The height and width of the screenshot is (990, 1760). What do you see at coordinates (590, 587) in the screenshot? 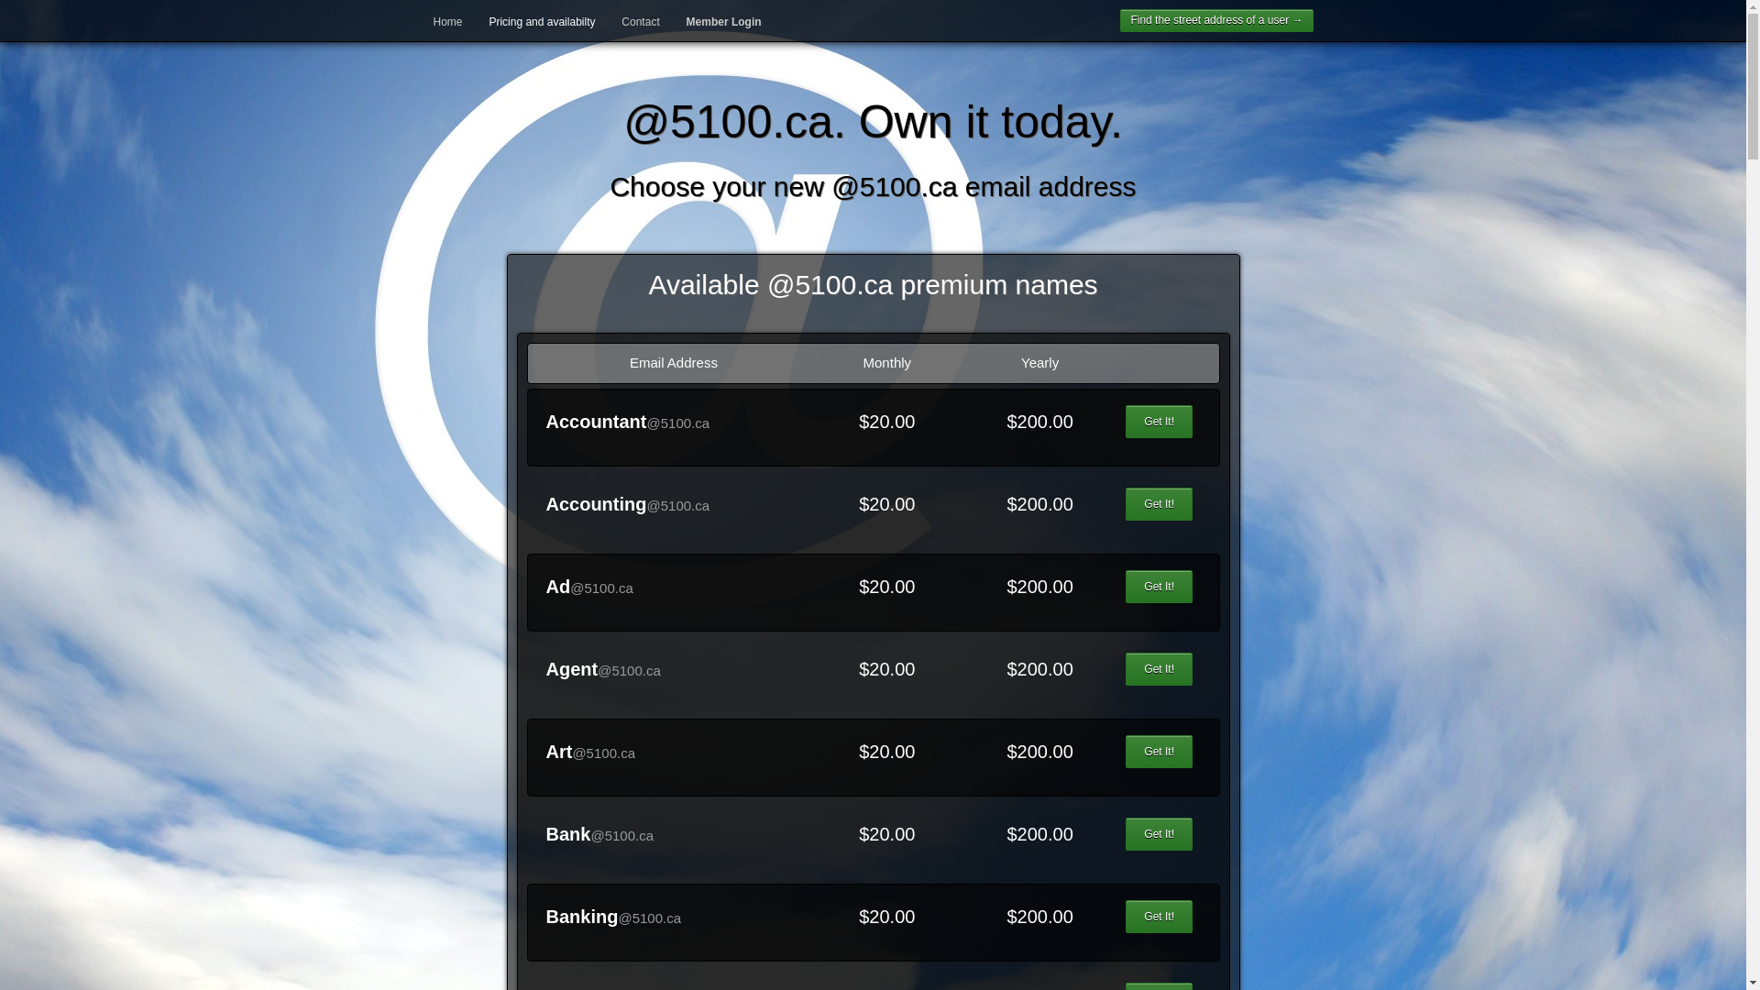
I see `Ad@5100.ca` at bounding box center [590, 587].